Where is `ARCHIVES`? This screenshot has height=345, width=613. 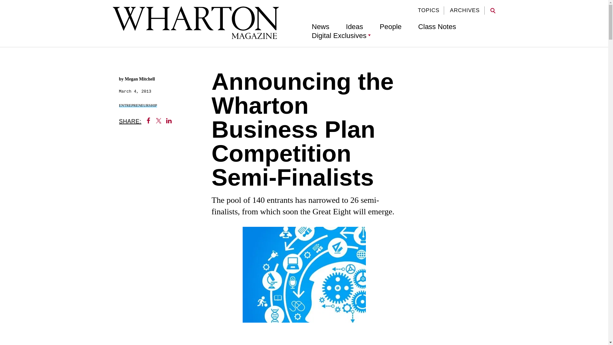
ARCHIVES is located at coordinates (465, 10).